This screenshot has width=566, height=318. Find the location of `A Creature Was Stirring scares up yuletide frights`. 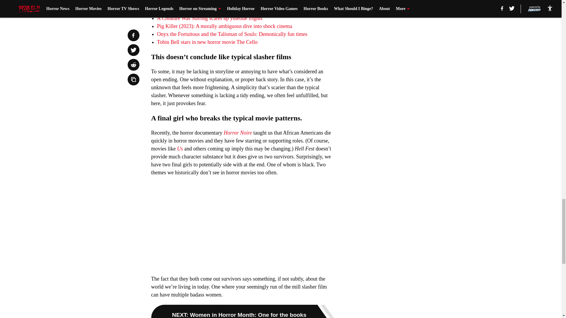

A Creature Was Stirring scares up yuletide frights is located at coordinates (209, 18).